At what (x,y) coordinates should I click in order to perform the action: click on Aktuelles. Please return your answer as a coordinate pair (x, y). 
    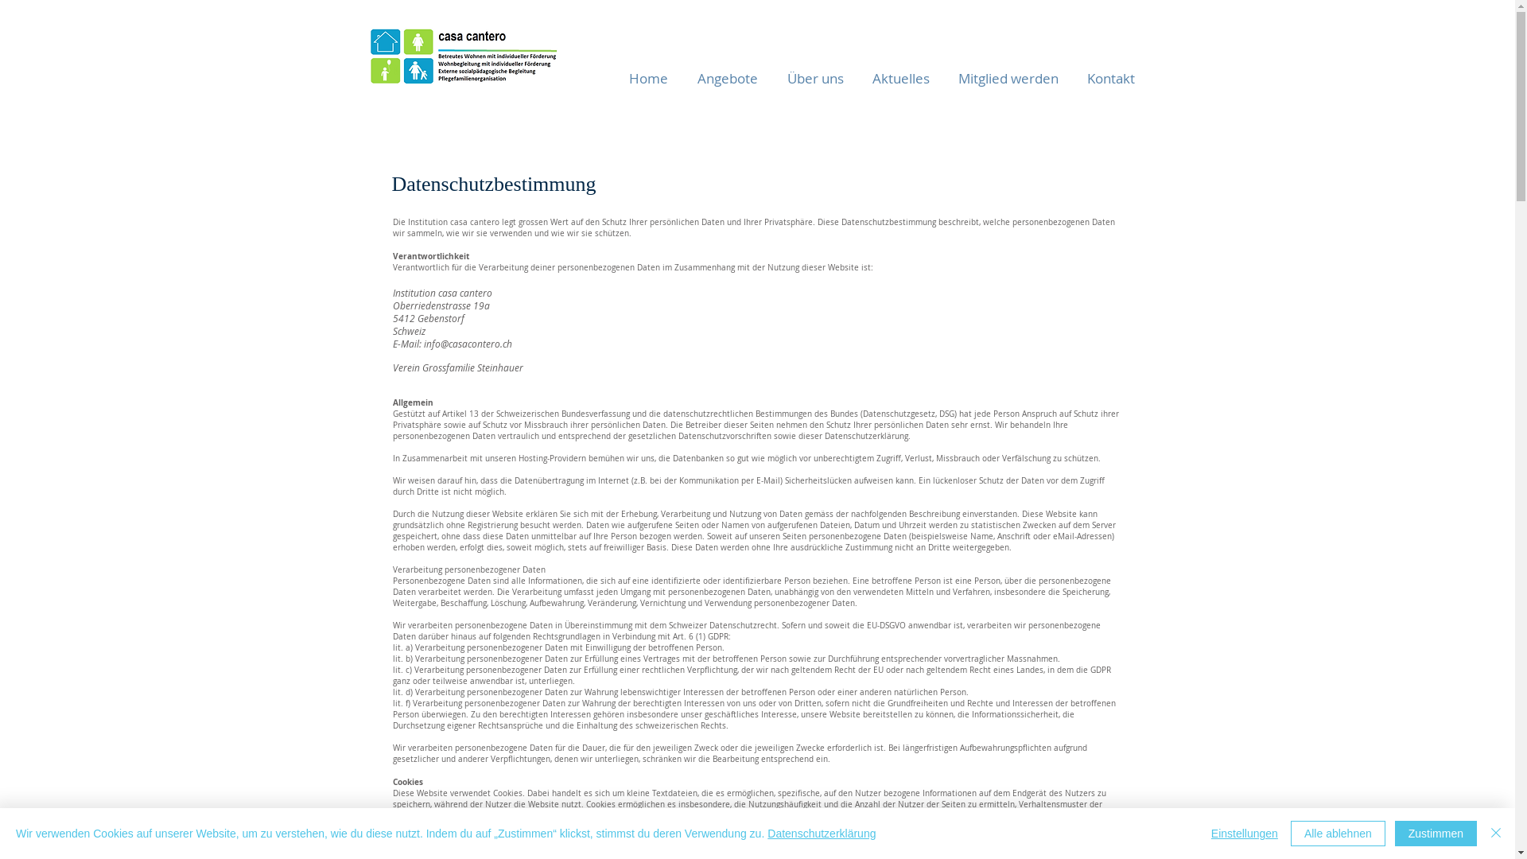
    Looking at the image, I should click on (900, 78).